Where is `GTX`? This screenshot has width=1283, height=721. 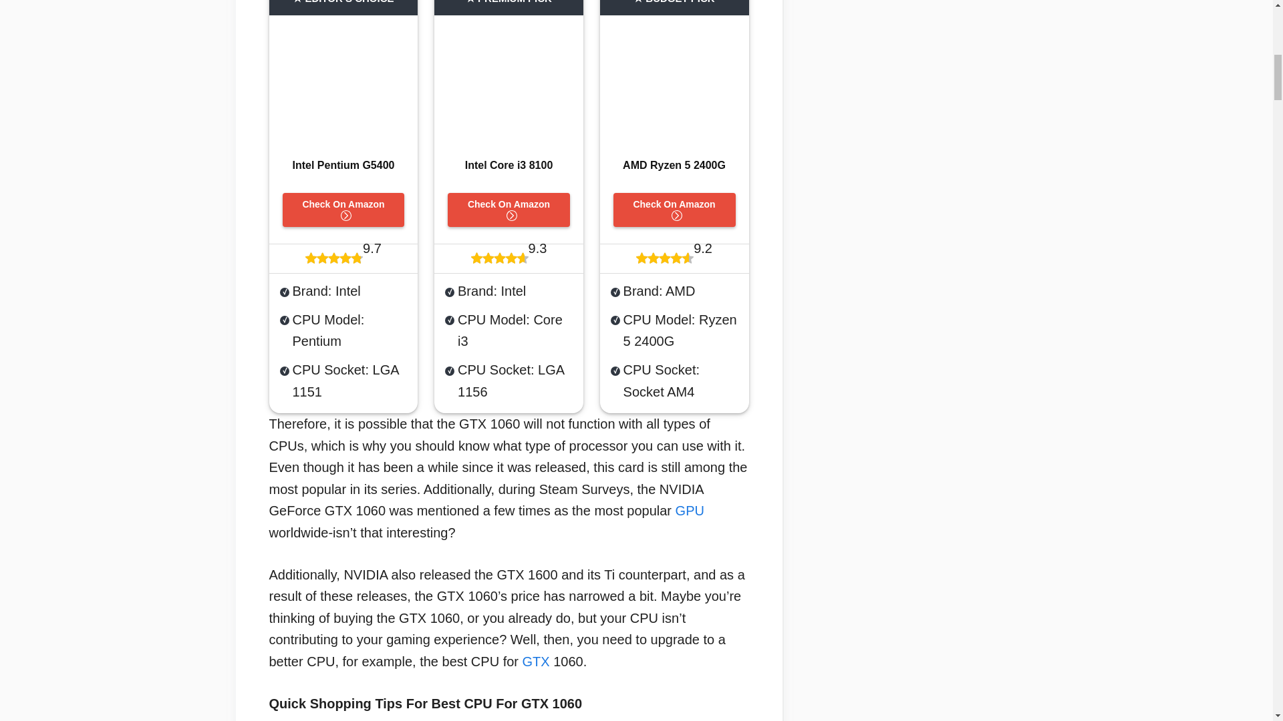 GTX is located at coordinates (536, 661).